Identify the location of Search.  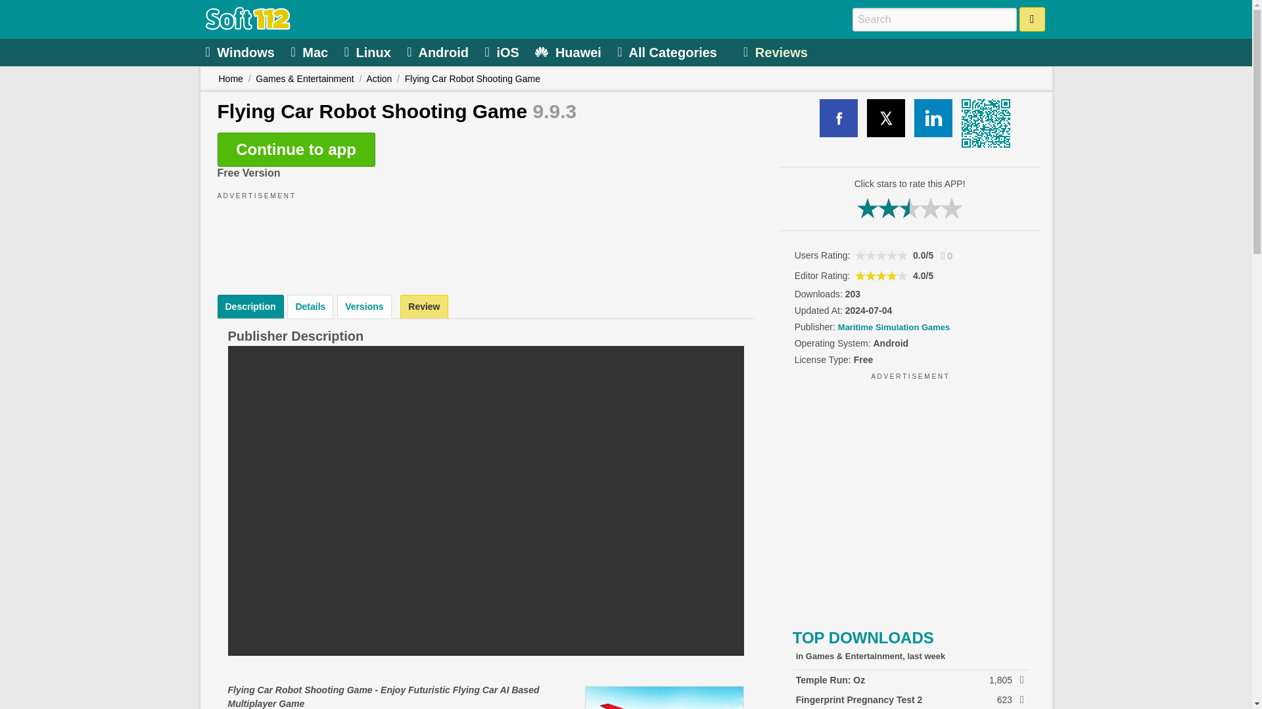
(1032, 18).